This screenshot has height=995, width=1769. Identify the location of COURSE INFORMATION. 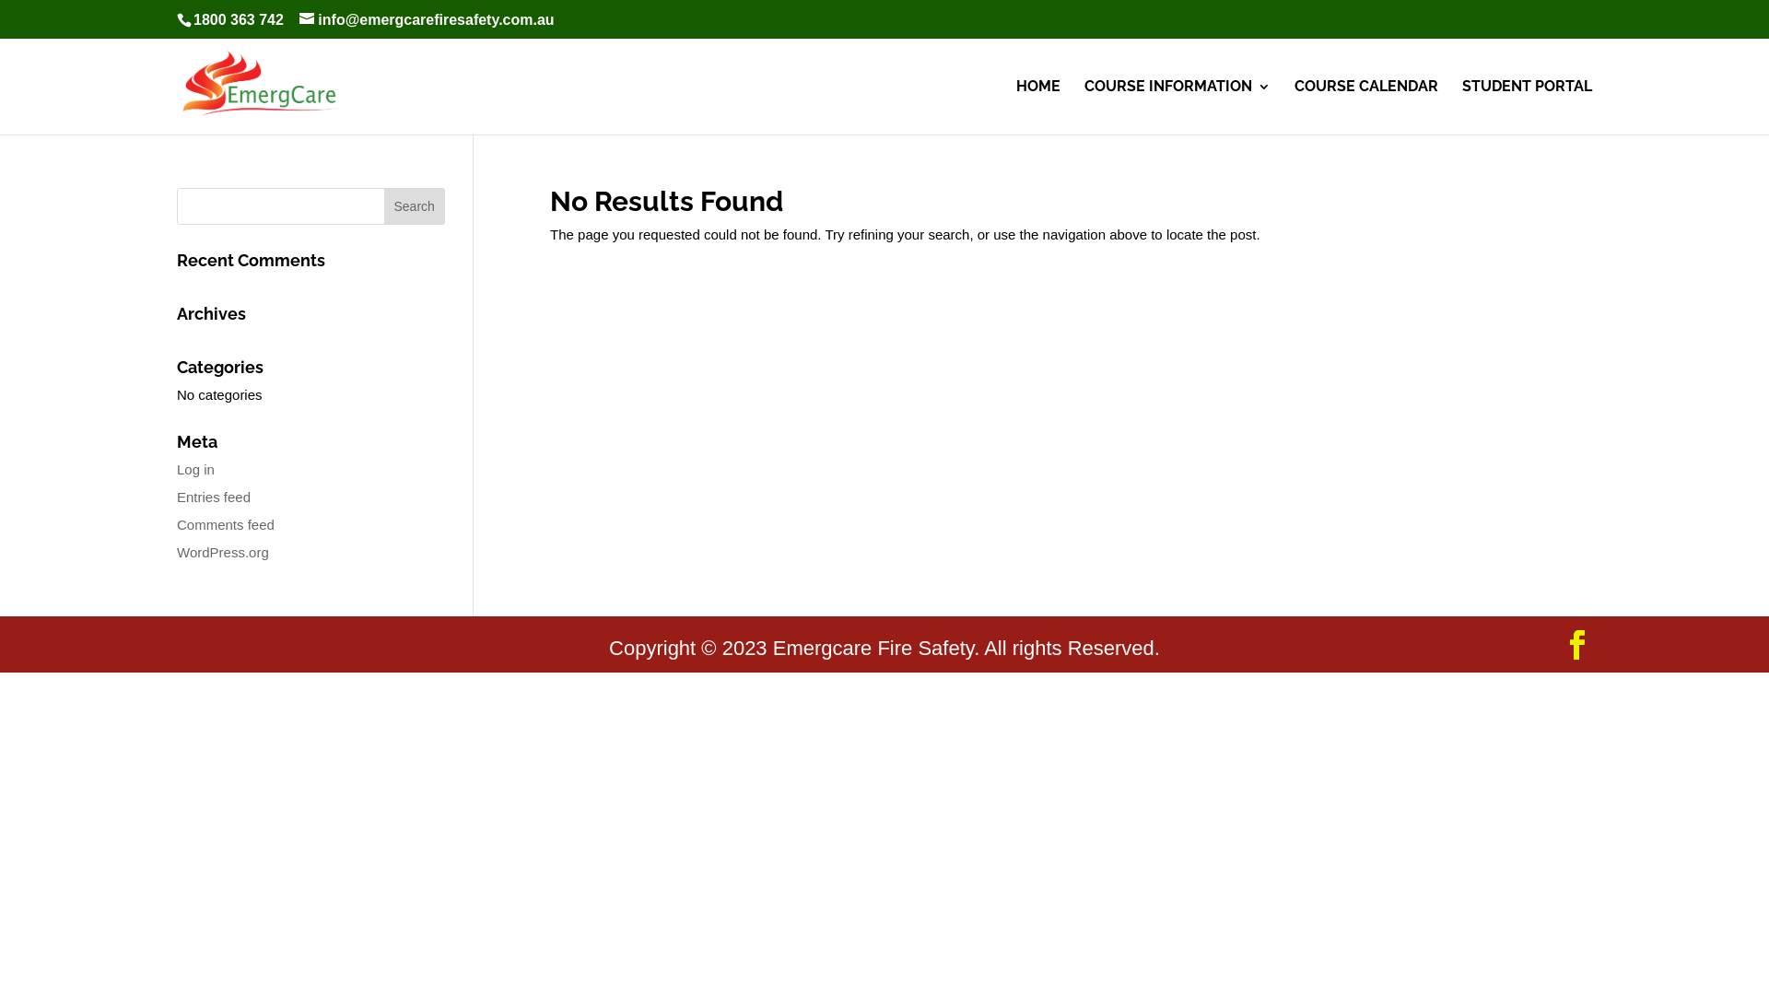
(1177, 107).